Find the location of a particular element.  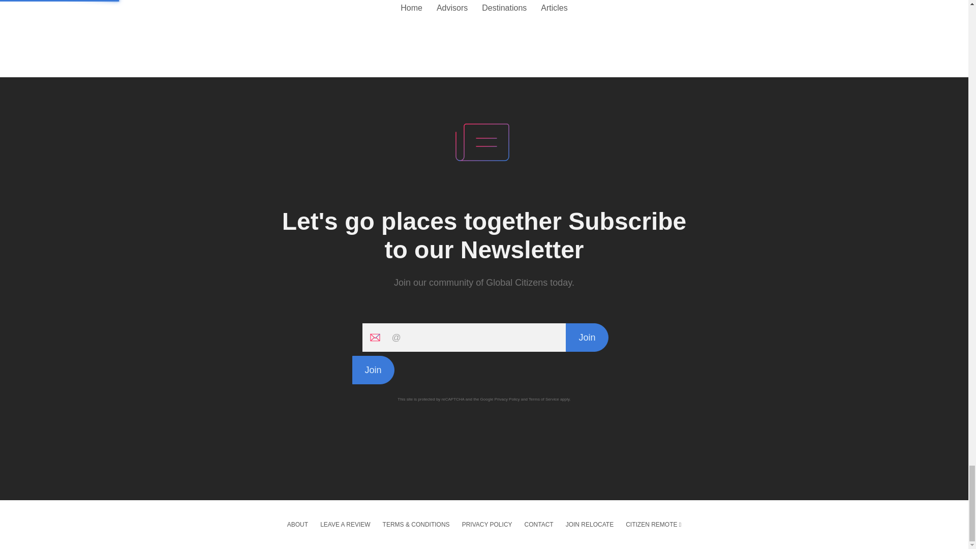

Privacy Policy is located at coordinates (507, 399).